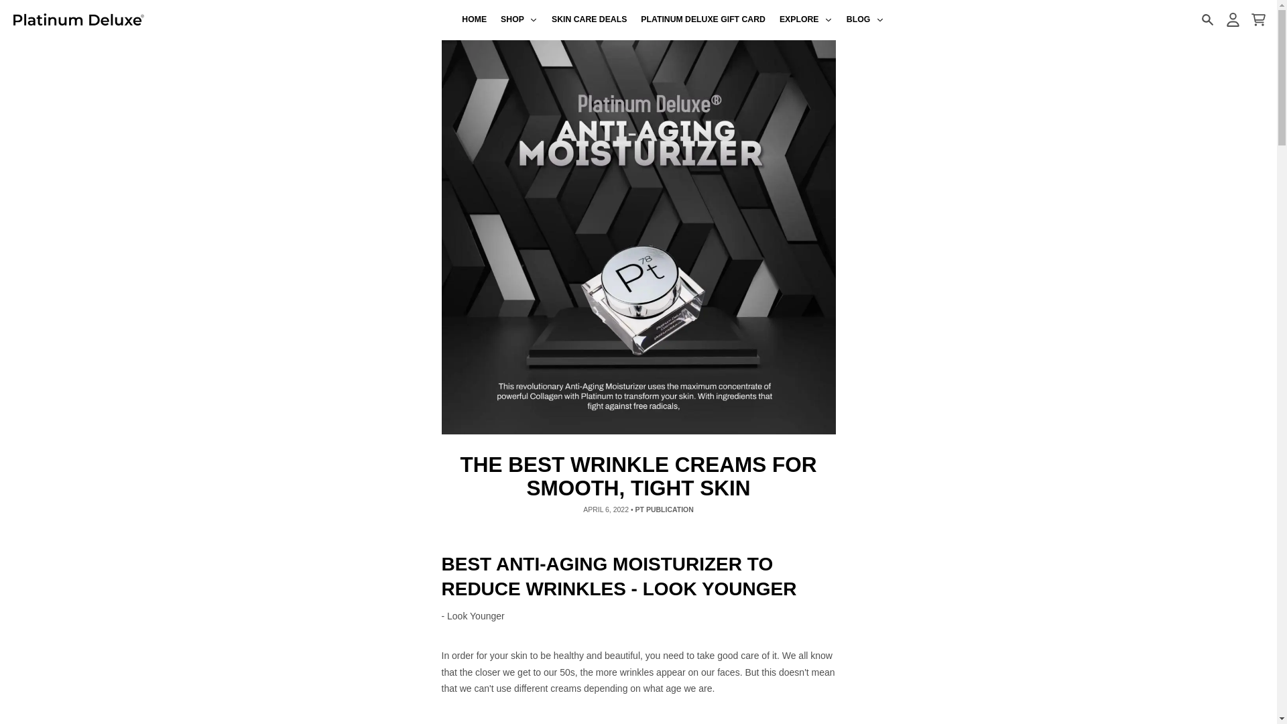 The image size is (1287, 724). I want to click on Search, so click(1207, 19).